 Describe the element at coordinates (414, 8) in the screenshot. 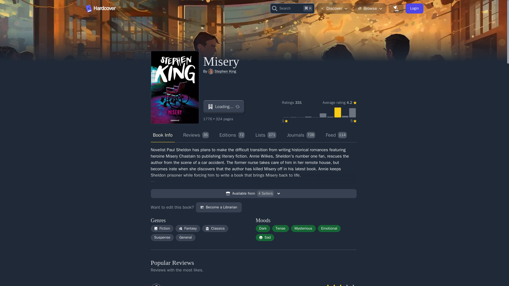

I see `Become a Librarian` at that location.